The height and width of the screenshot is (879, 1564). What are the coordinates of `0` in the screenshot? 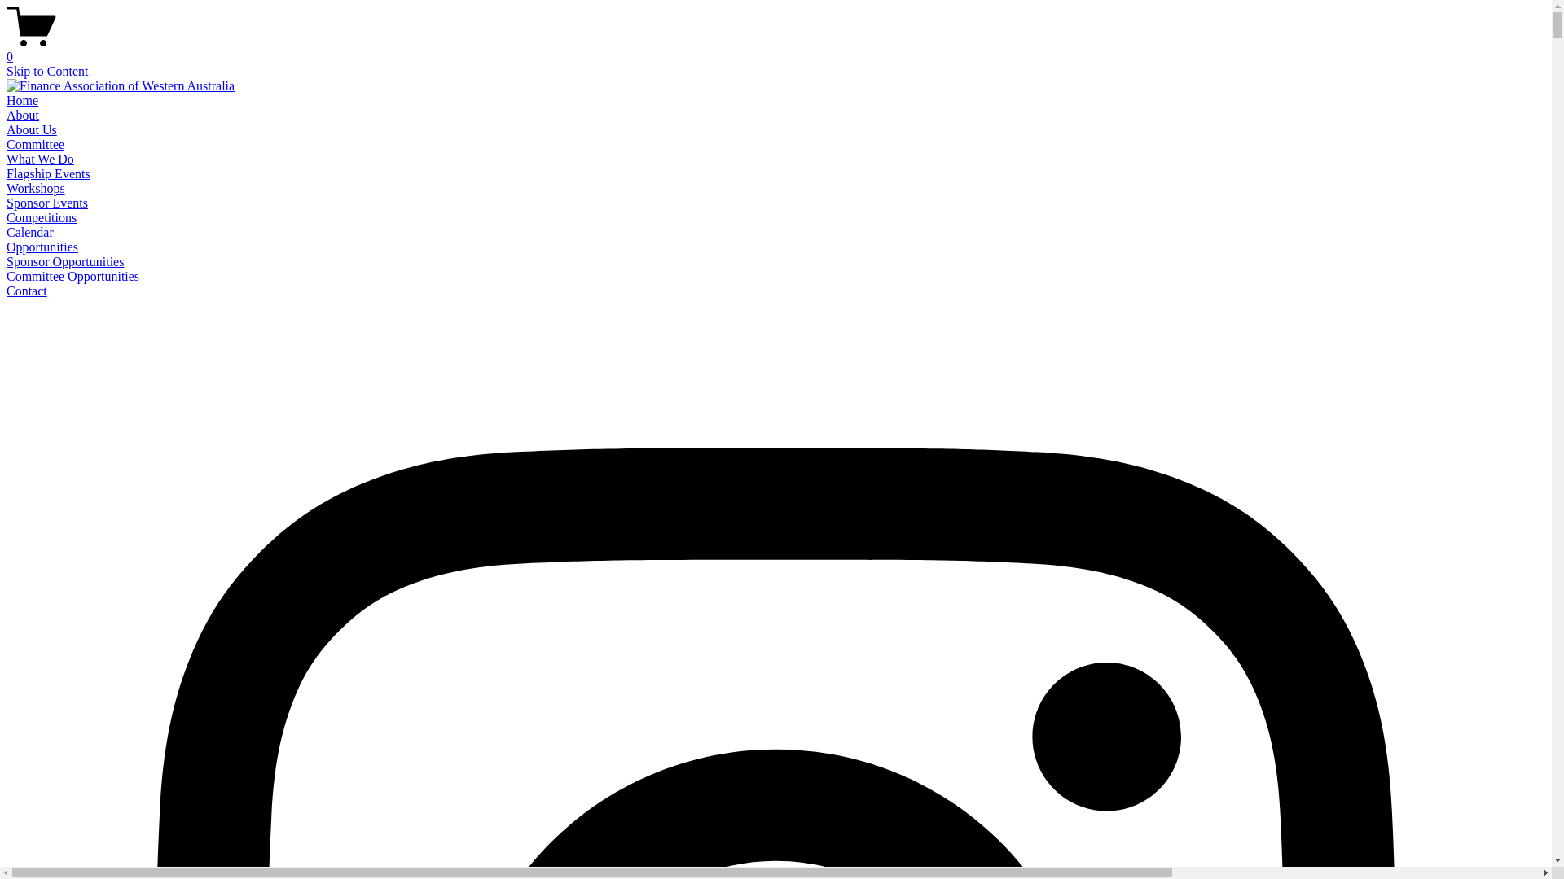 It's located at (775, 50).